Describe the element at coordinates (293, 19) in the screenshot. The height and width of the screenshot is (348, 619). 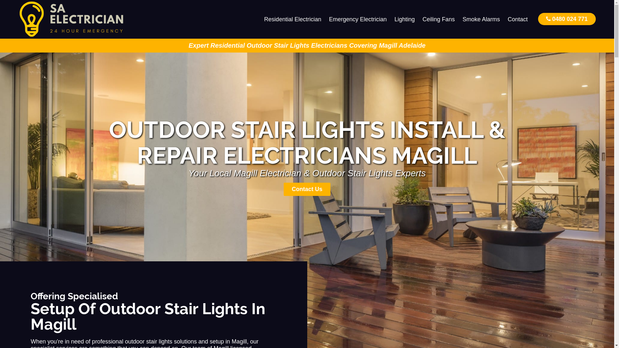
I see `Residential Electrician` at that location.